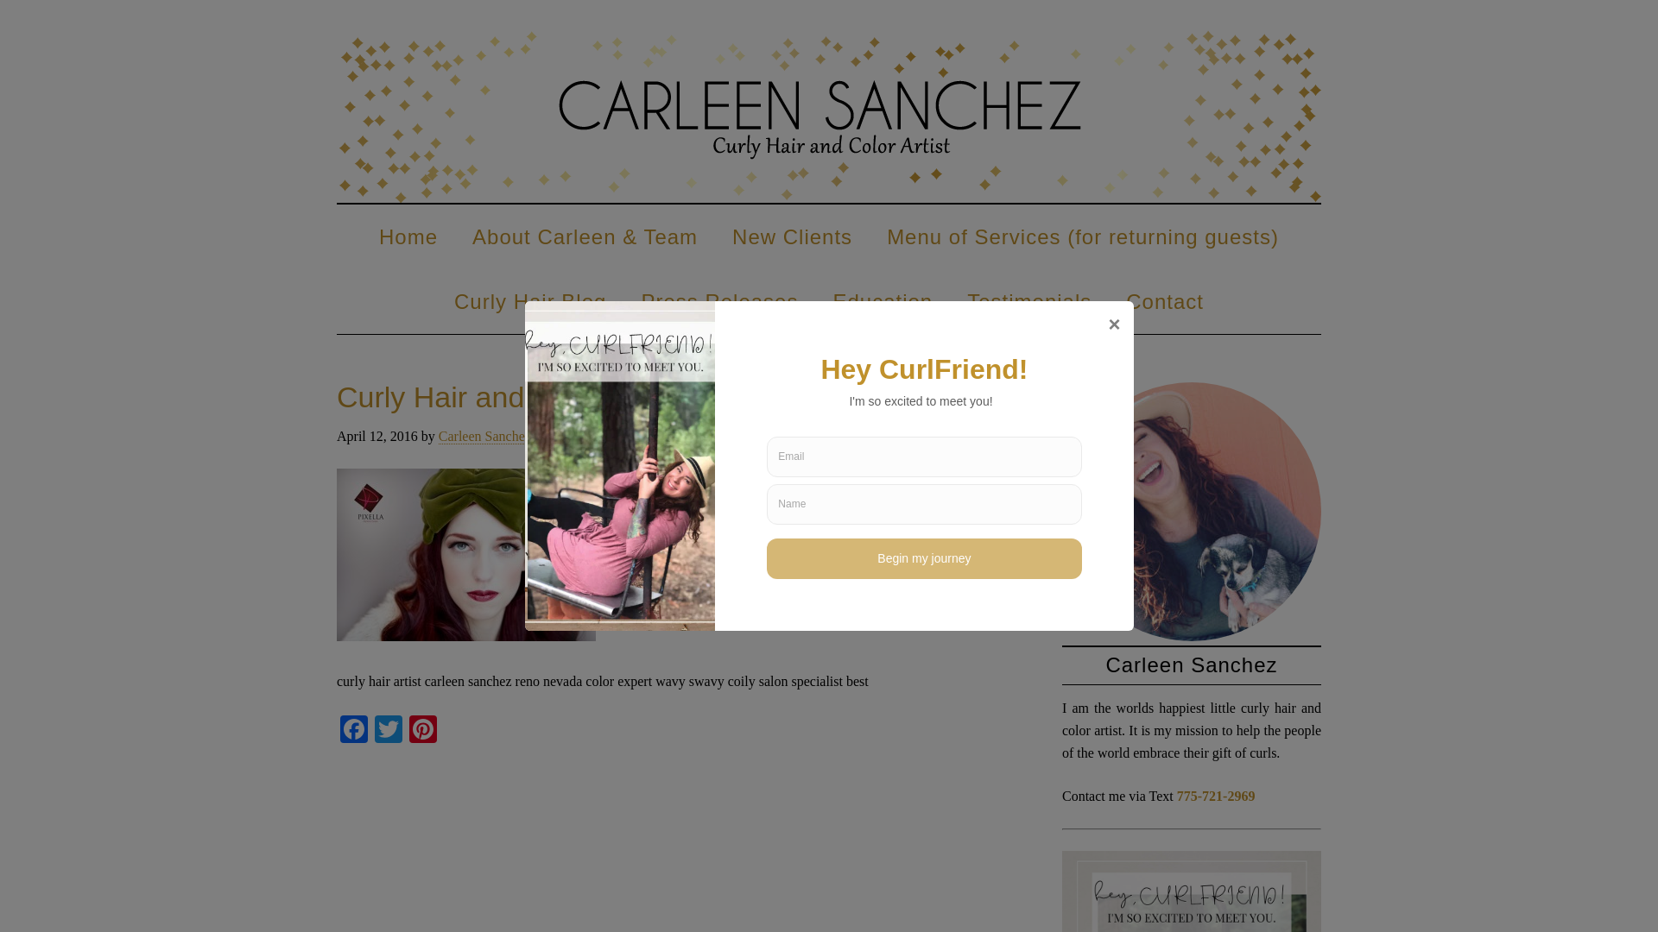  What do you see at coordinates (530, 301) in the screenshot?
I see `Curly Hair Blog` at bounding box center [530, 301].